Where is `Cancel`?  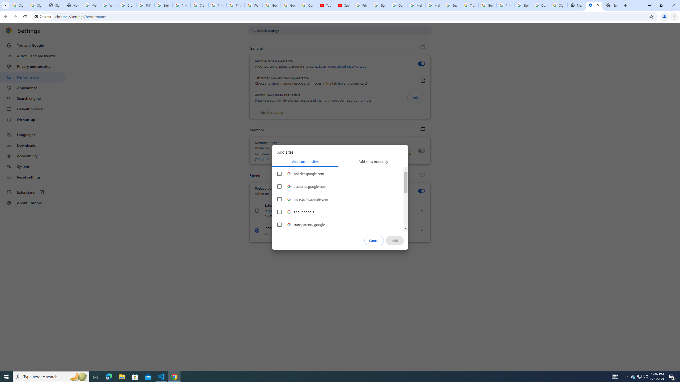
Cancel is located at coordinates (374, 240).